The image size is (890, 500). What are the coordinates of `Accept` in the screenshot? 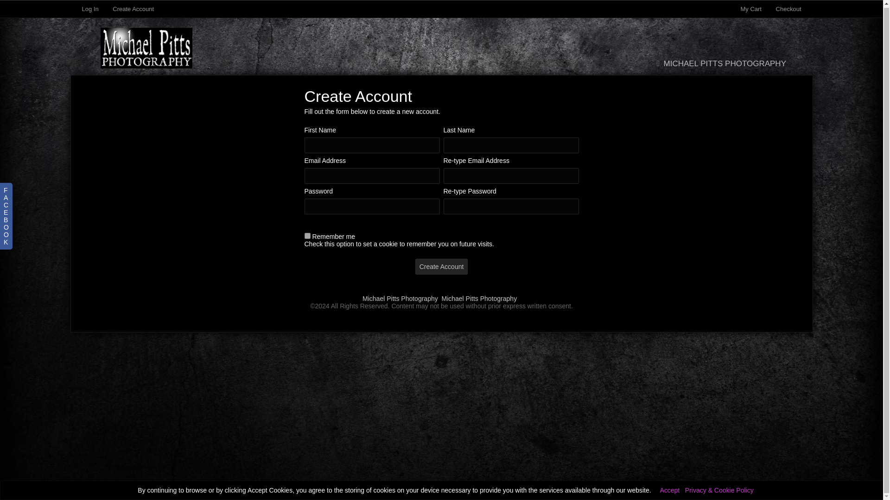 It's located at (669, 489).